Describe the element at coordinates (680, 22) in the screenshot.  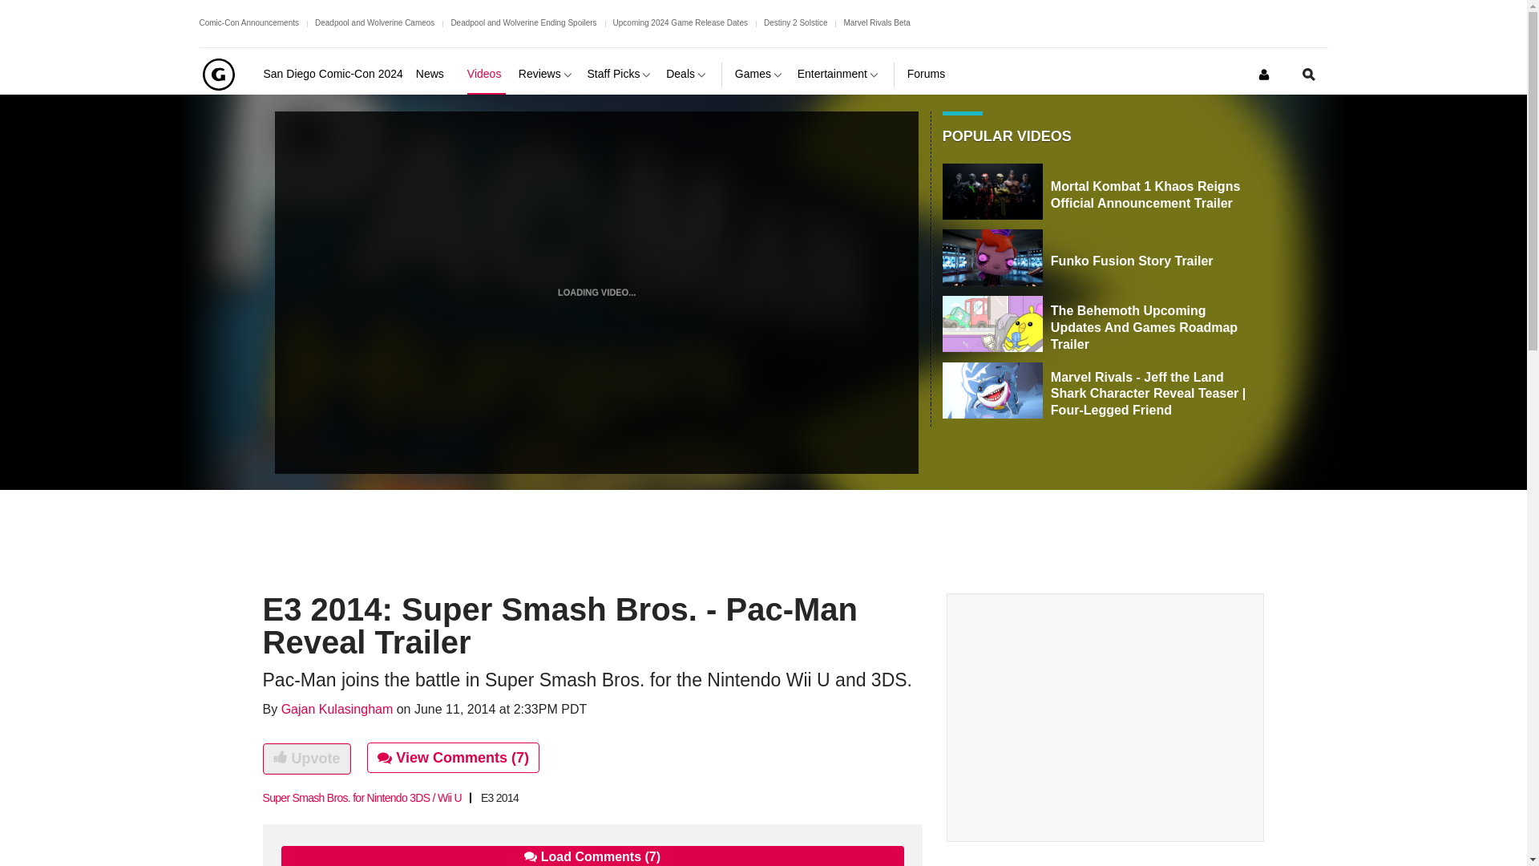
I see `Upcoming 2024 Game Release Dates` at that location.